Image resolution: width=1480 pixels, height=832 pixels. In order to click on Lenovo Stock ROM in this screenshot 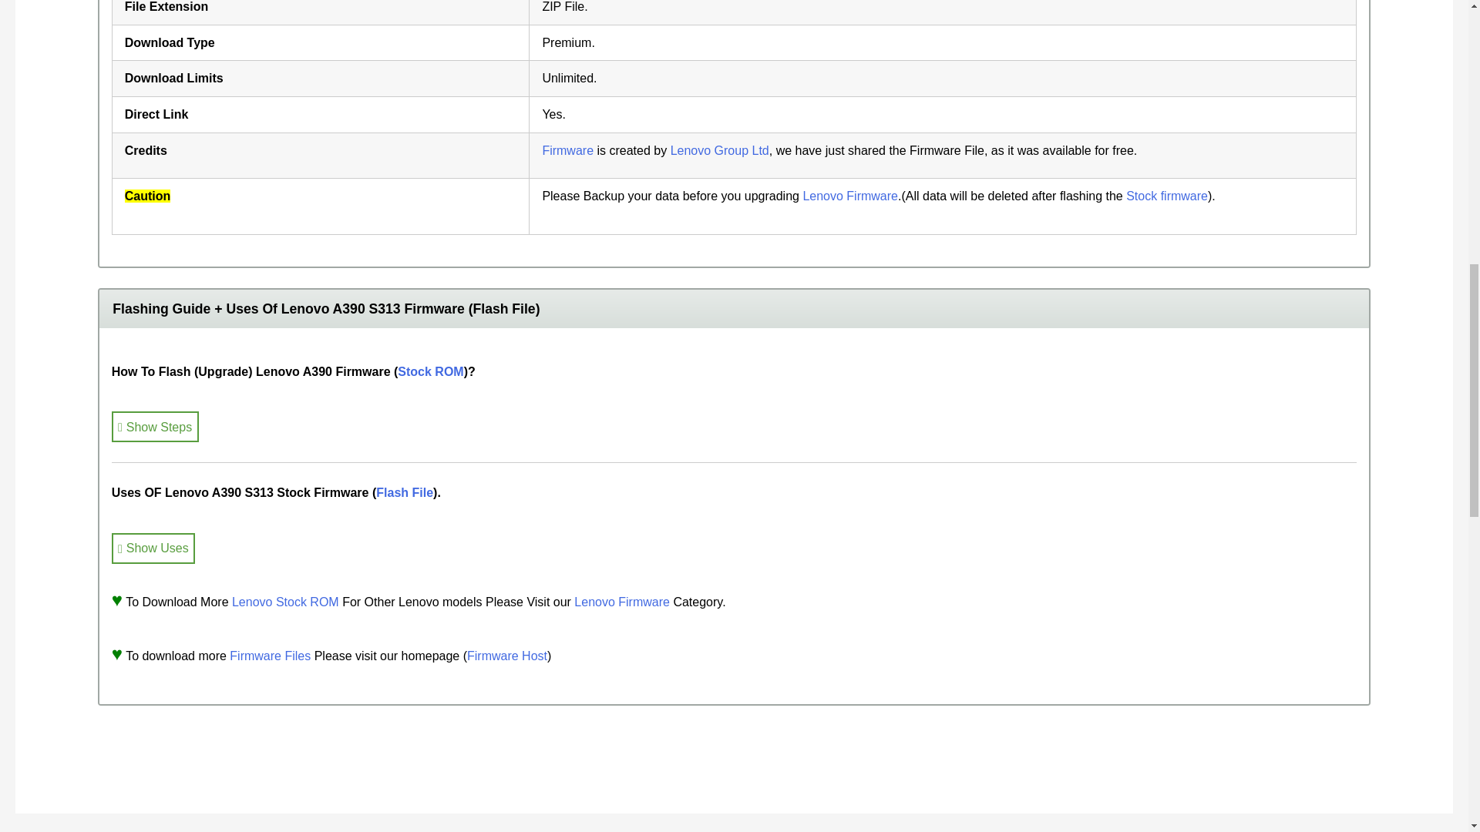, I will do `click(285, 602)`.